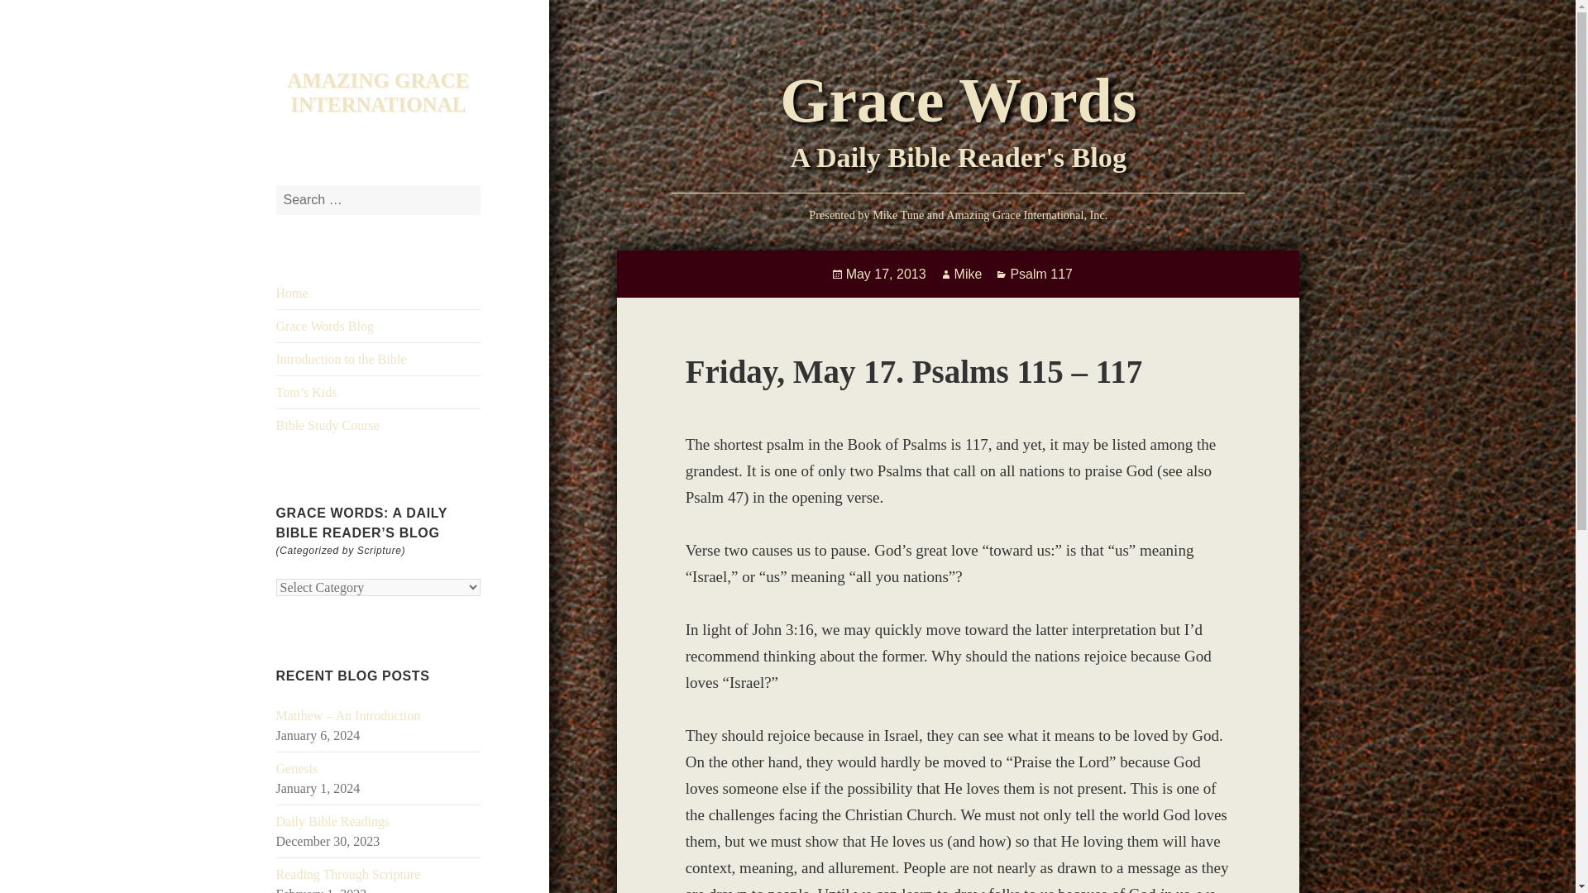 The width and height of the screenshot is (1588, 893). Describe the element at coordinates (1041, 275) in the screenshot. I see `Psalm 117` at that location.